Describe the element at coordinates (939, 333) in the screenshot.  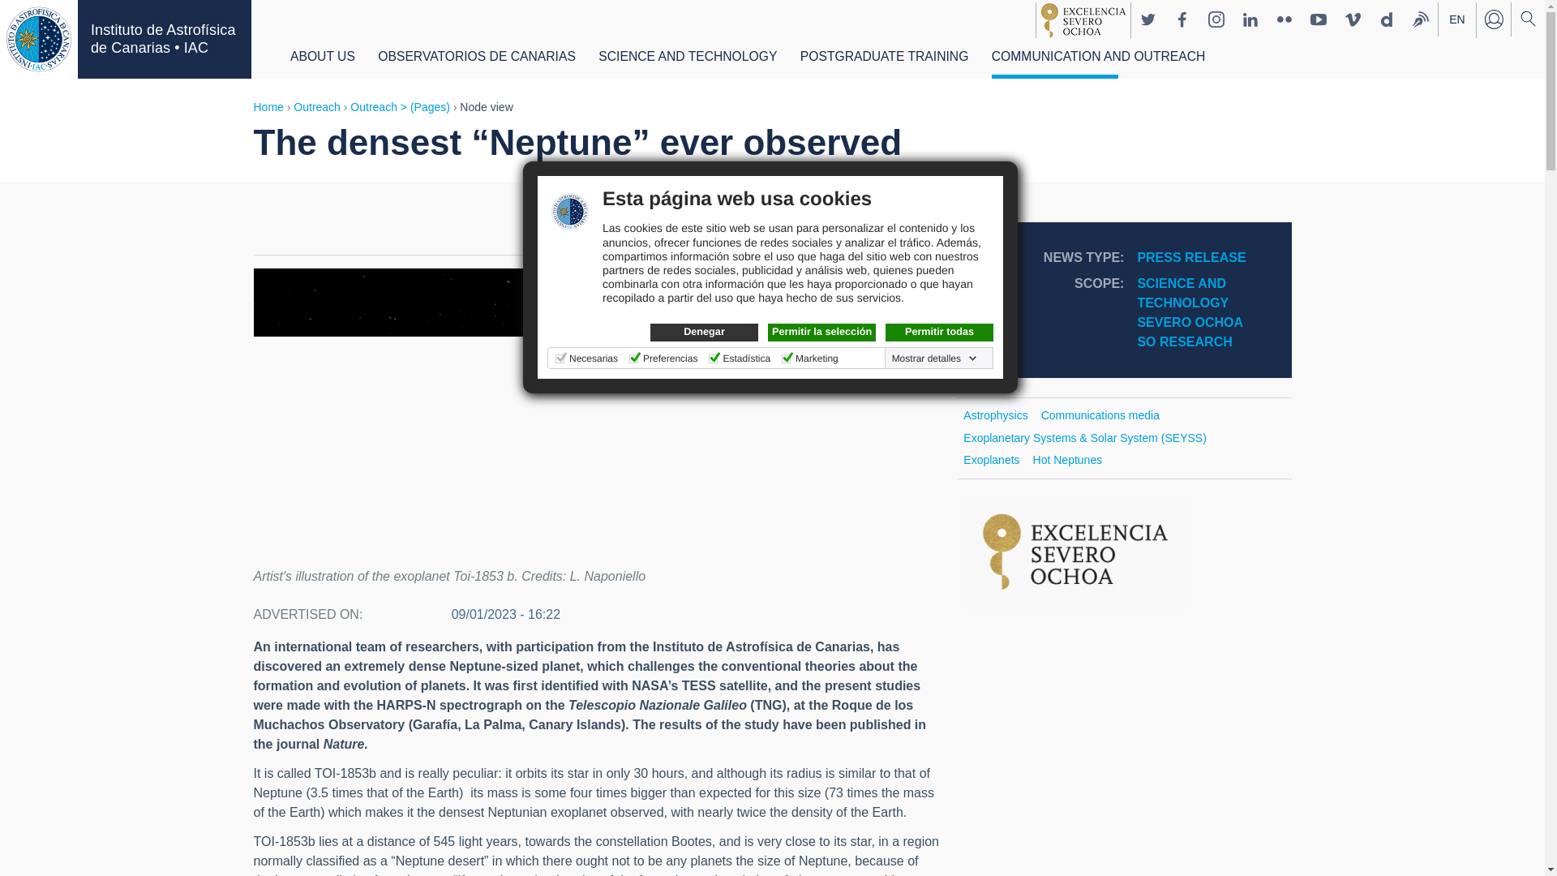
I see `Permitir todas` at that location.